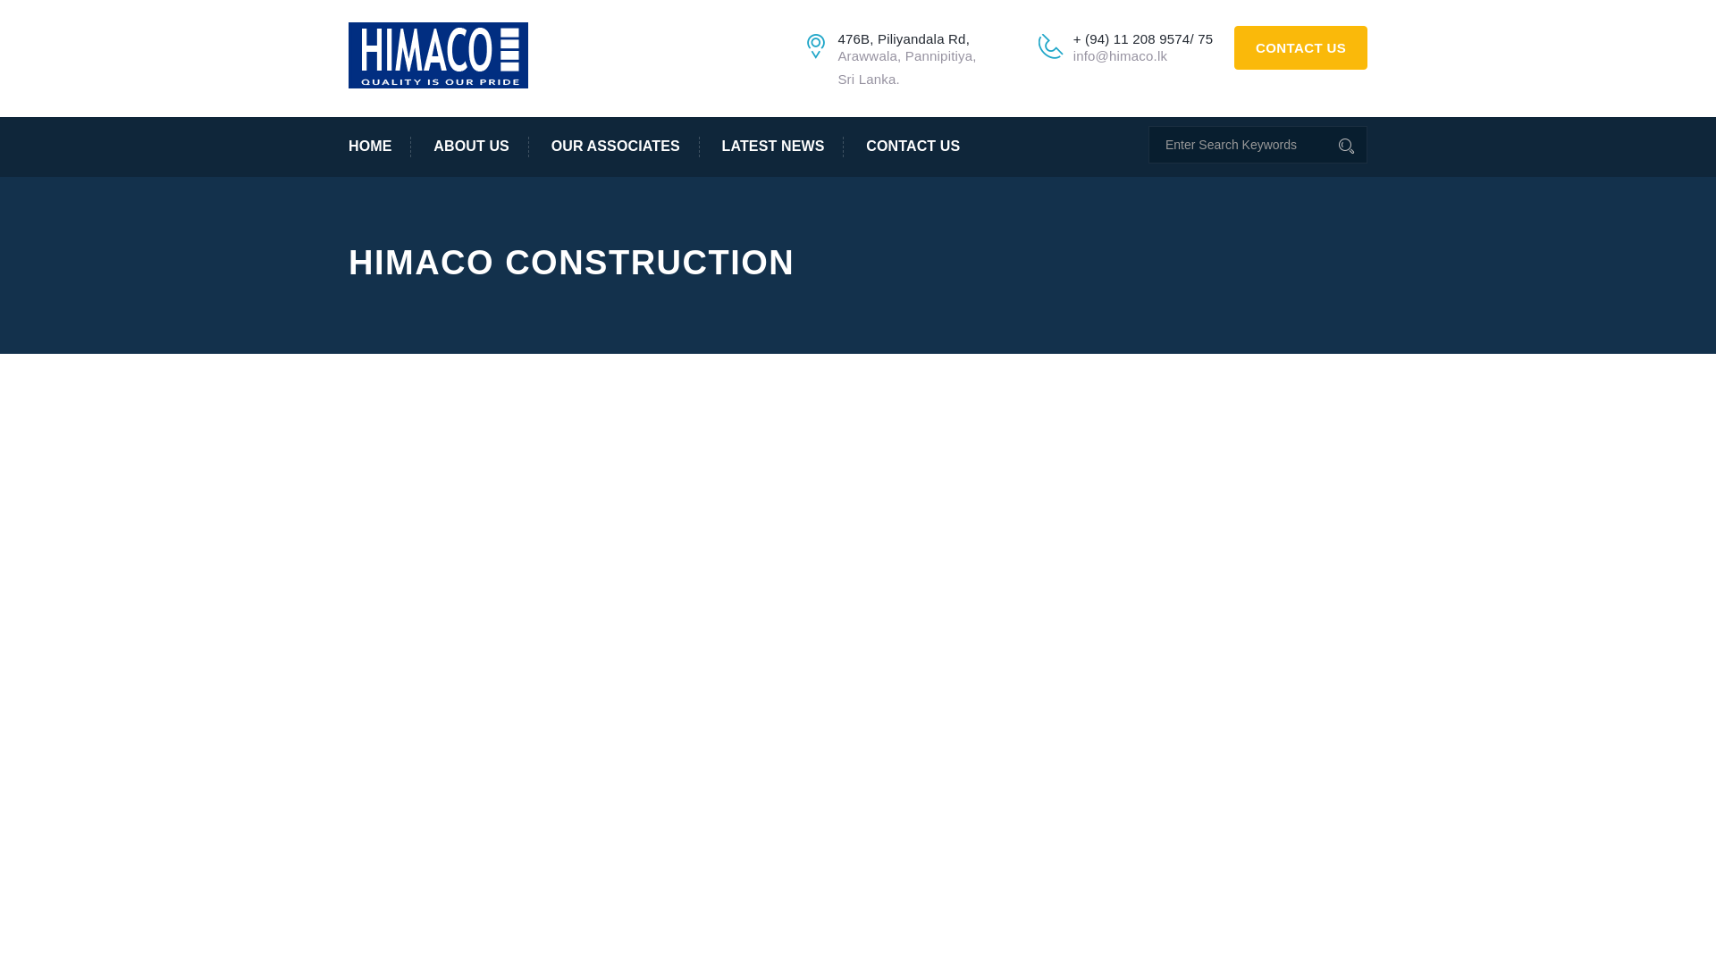 The height and width of the screenshot is (965, 1716). I want to click on Himaco, so click(438, 54).